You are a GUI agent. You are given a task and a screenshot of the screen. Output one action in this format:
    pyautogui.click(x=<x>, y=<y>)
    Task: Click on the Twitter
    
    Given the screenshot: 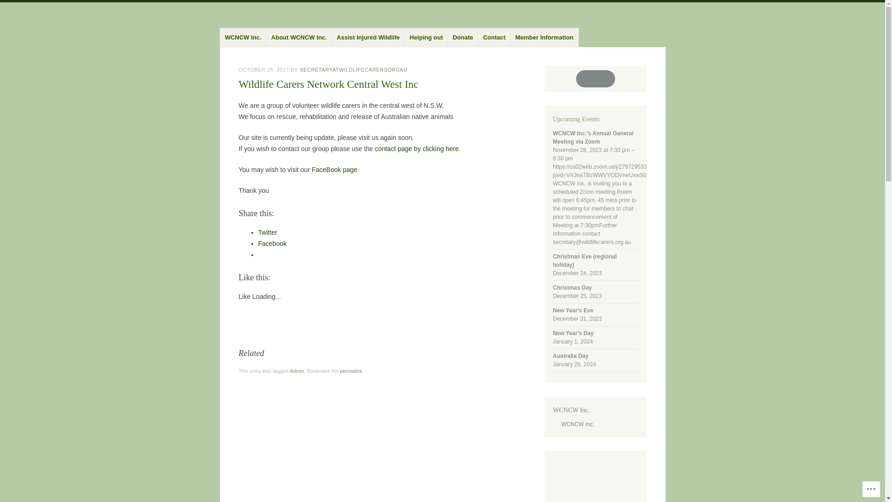 What is the action you would take?
    pyautogui.click(x=268, y=232)
    